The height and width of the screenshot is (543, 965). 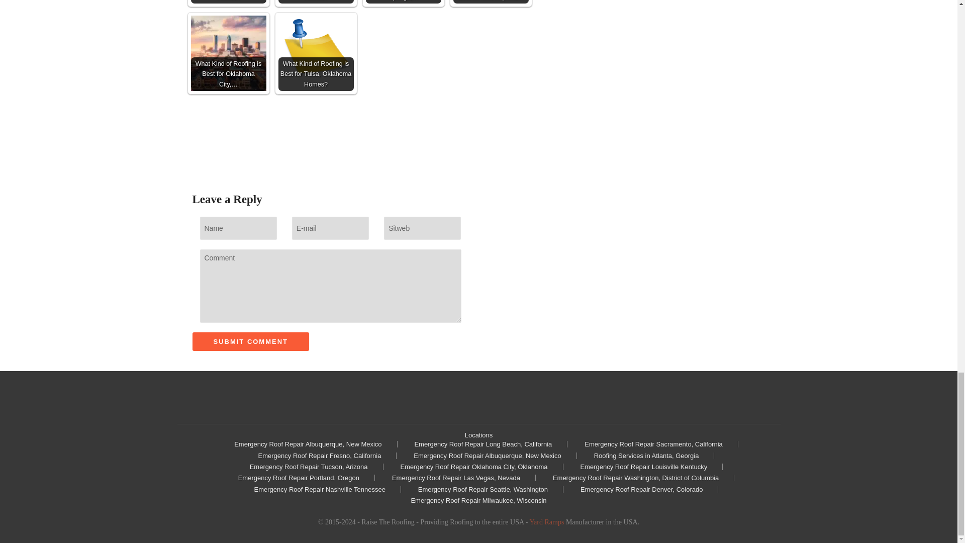 What do you see at coordinates (316, 53) in the screenshot?
I see `What Kind of Roofing is Best for Tulsa, Oklahoma Homes?` at bounding box center [316, 53].